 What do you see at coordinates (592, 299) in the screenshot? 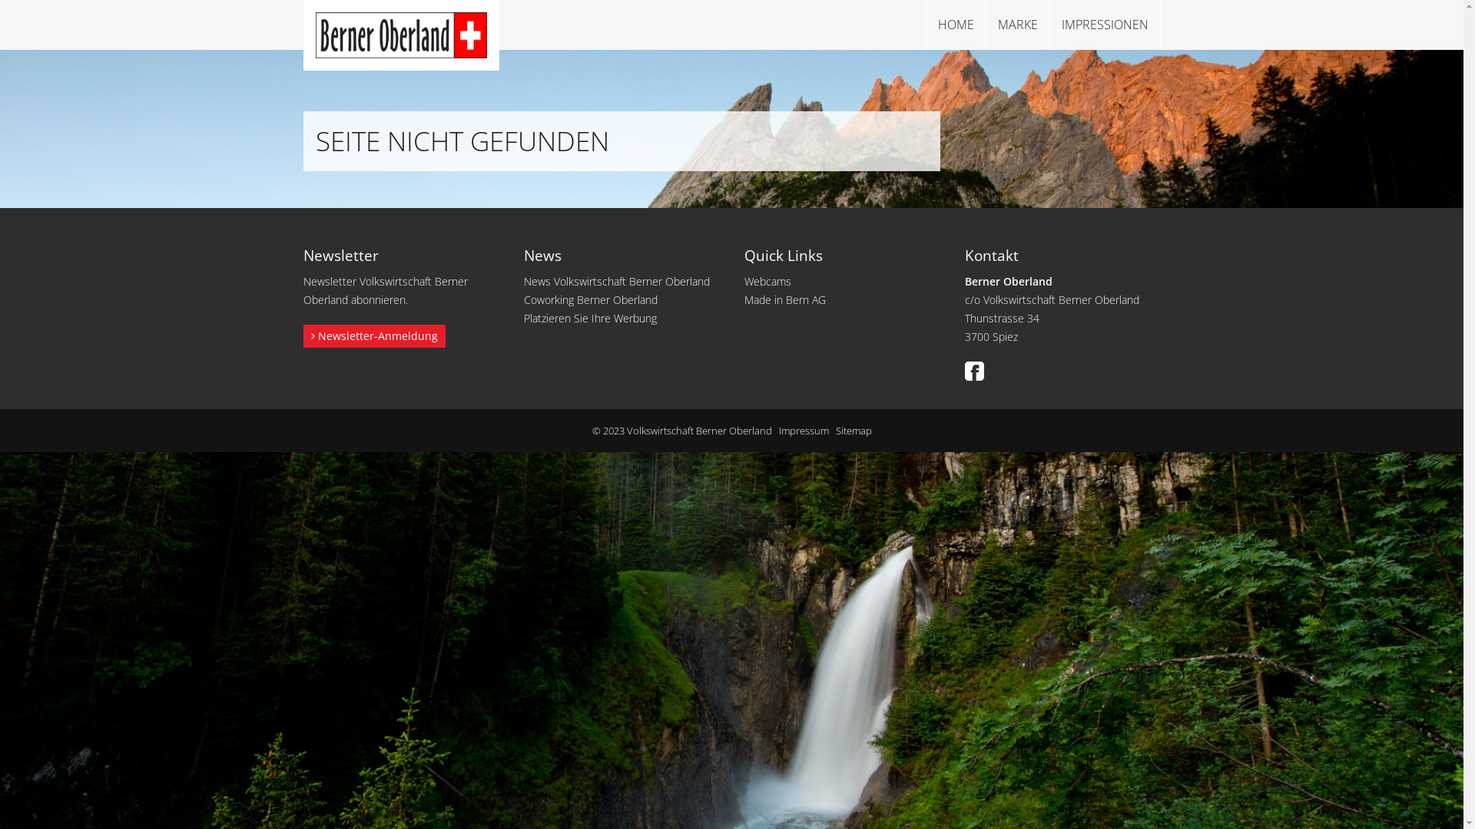
I see `Coworking Berner Oberland ` at bounding box center [592, 299].